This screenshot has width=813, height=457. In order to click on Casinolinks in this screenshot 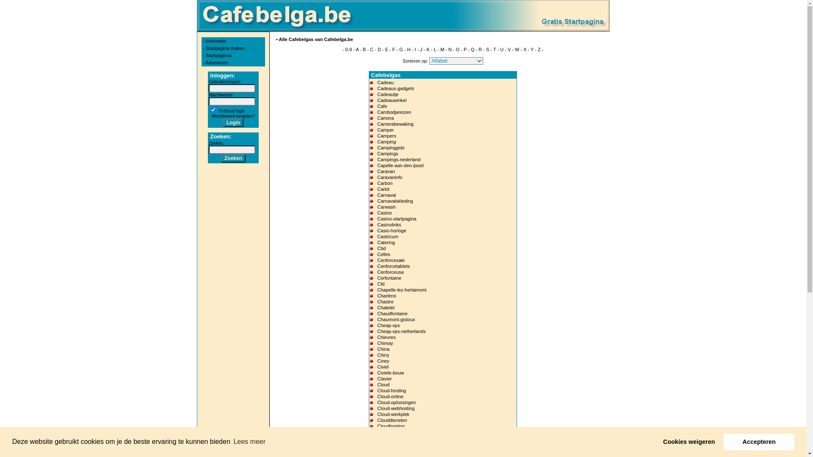, I will do `click(389, 225)`.